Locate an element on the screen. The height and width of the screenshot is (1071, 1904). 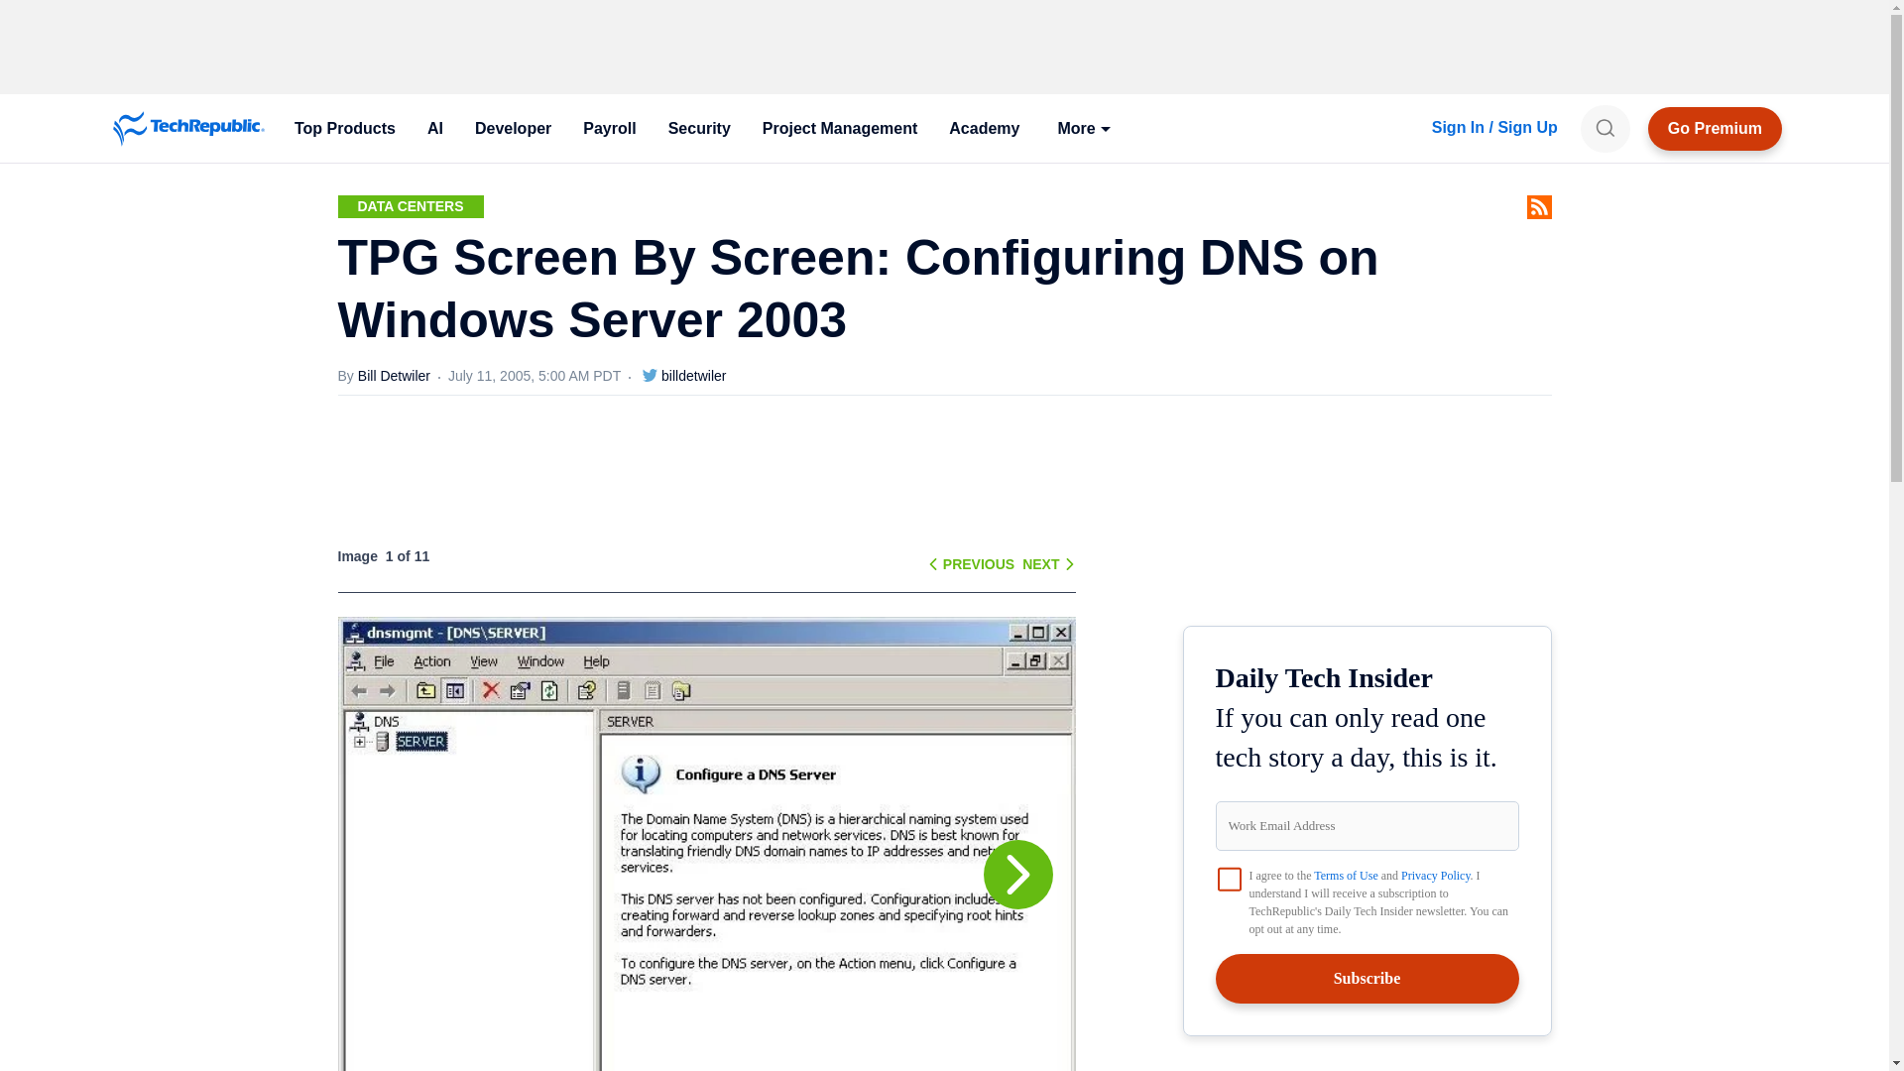
Go Premium is located at coordinates (1716, 129).